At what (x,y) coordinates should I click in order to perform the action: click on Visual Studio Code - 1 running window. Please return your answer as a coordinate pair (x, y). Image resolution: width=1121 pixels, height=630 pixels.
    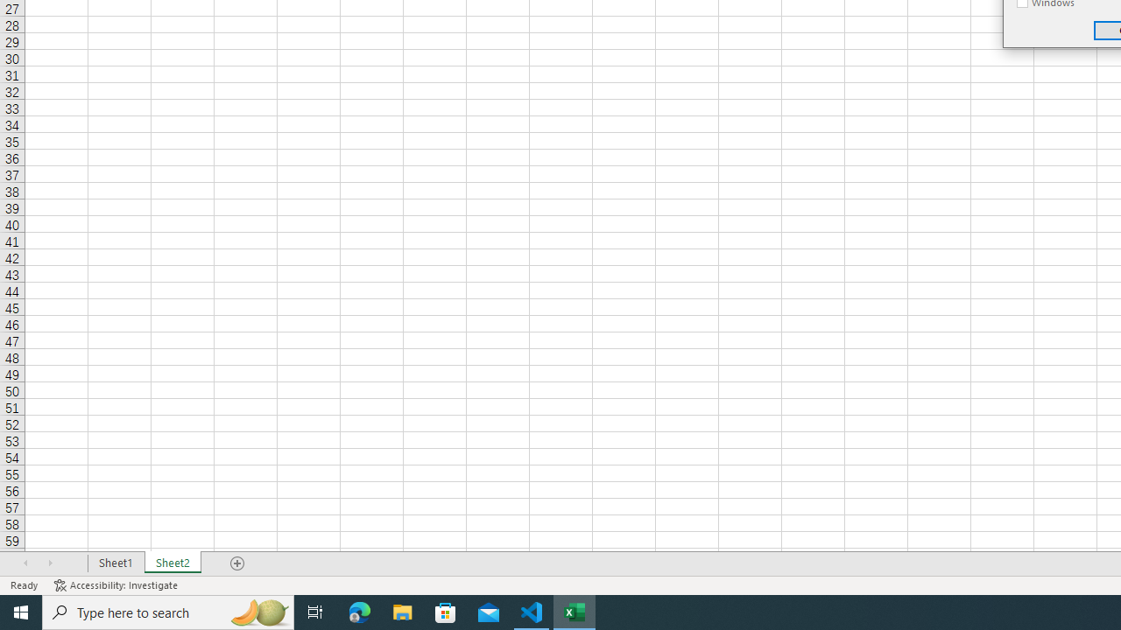
    Looking at the image, I should click on (532, 612).